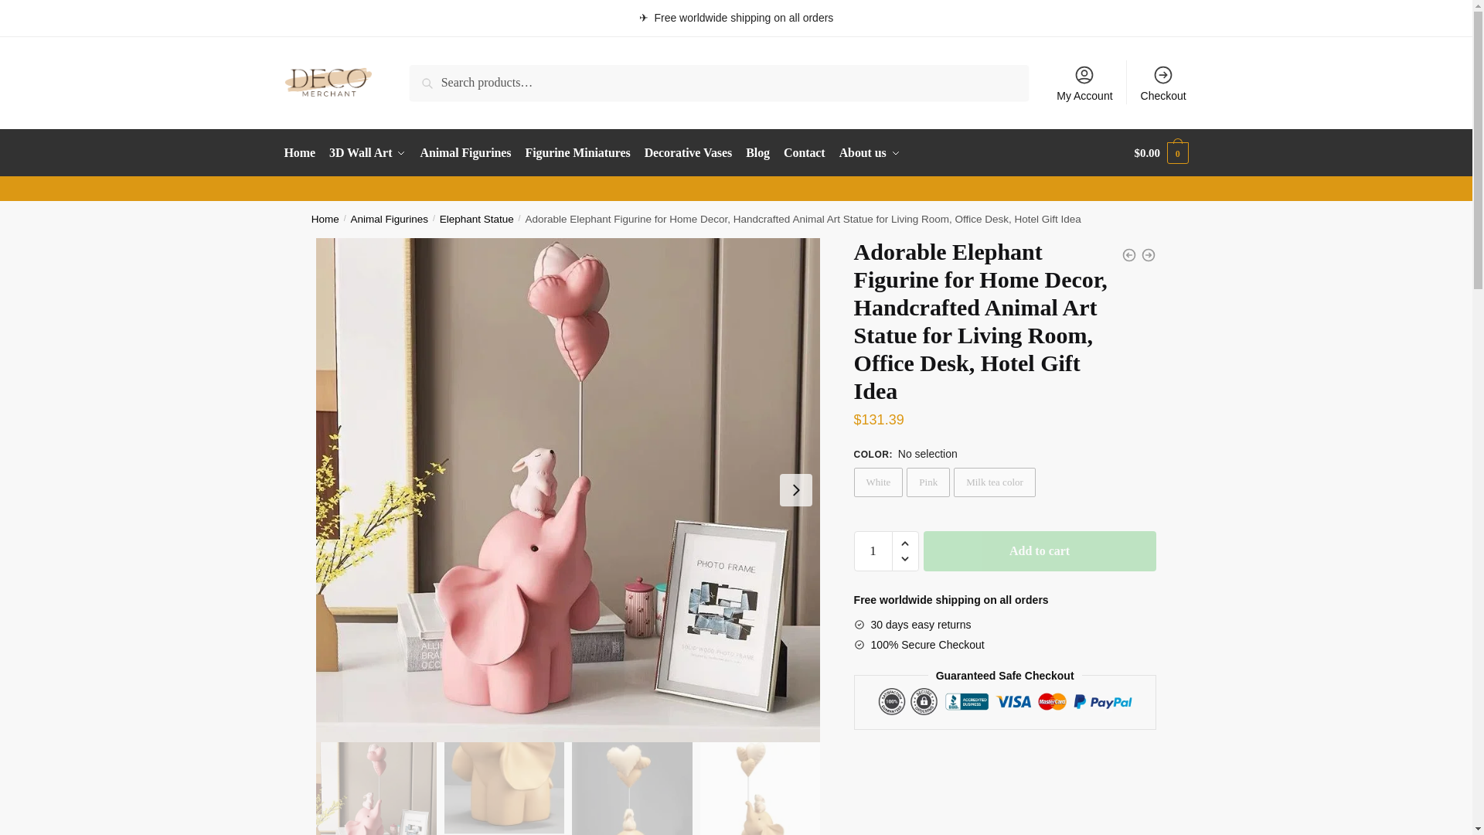 The width and height of the screenshot is (1484, 835). Describe the element at coordinates (504, 789) in the screenshot. I see `S6dabe4fb57a34d9f9b574bef1ad667fey.webp` at that location.